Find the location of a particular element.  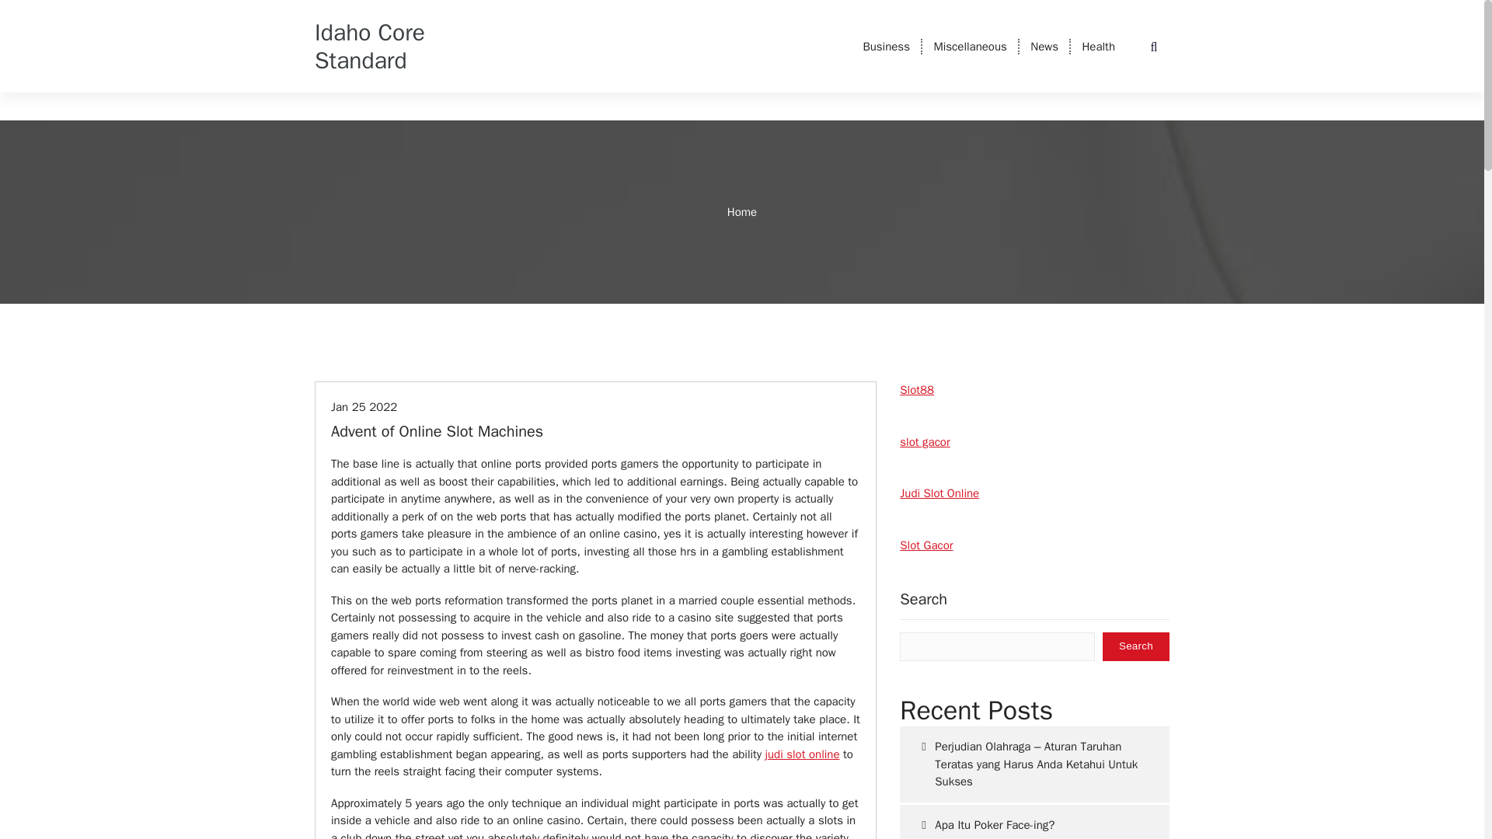

Home is located at coordinates (741, 211).